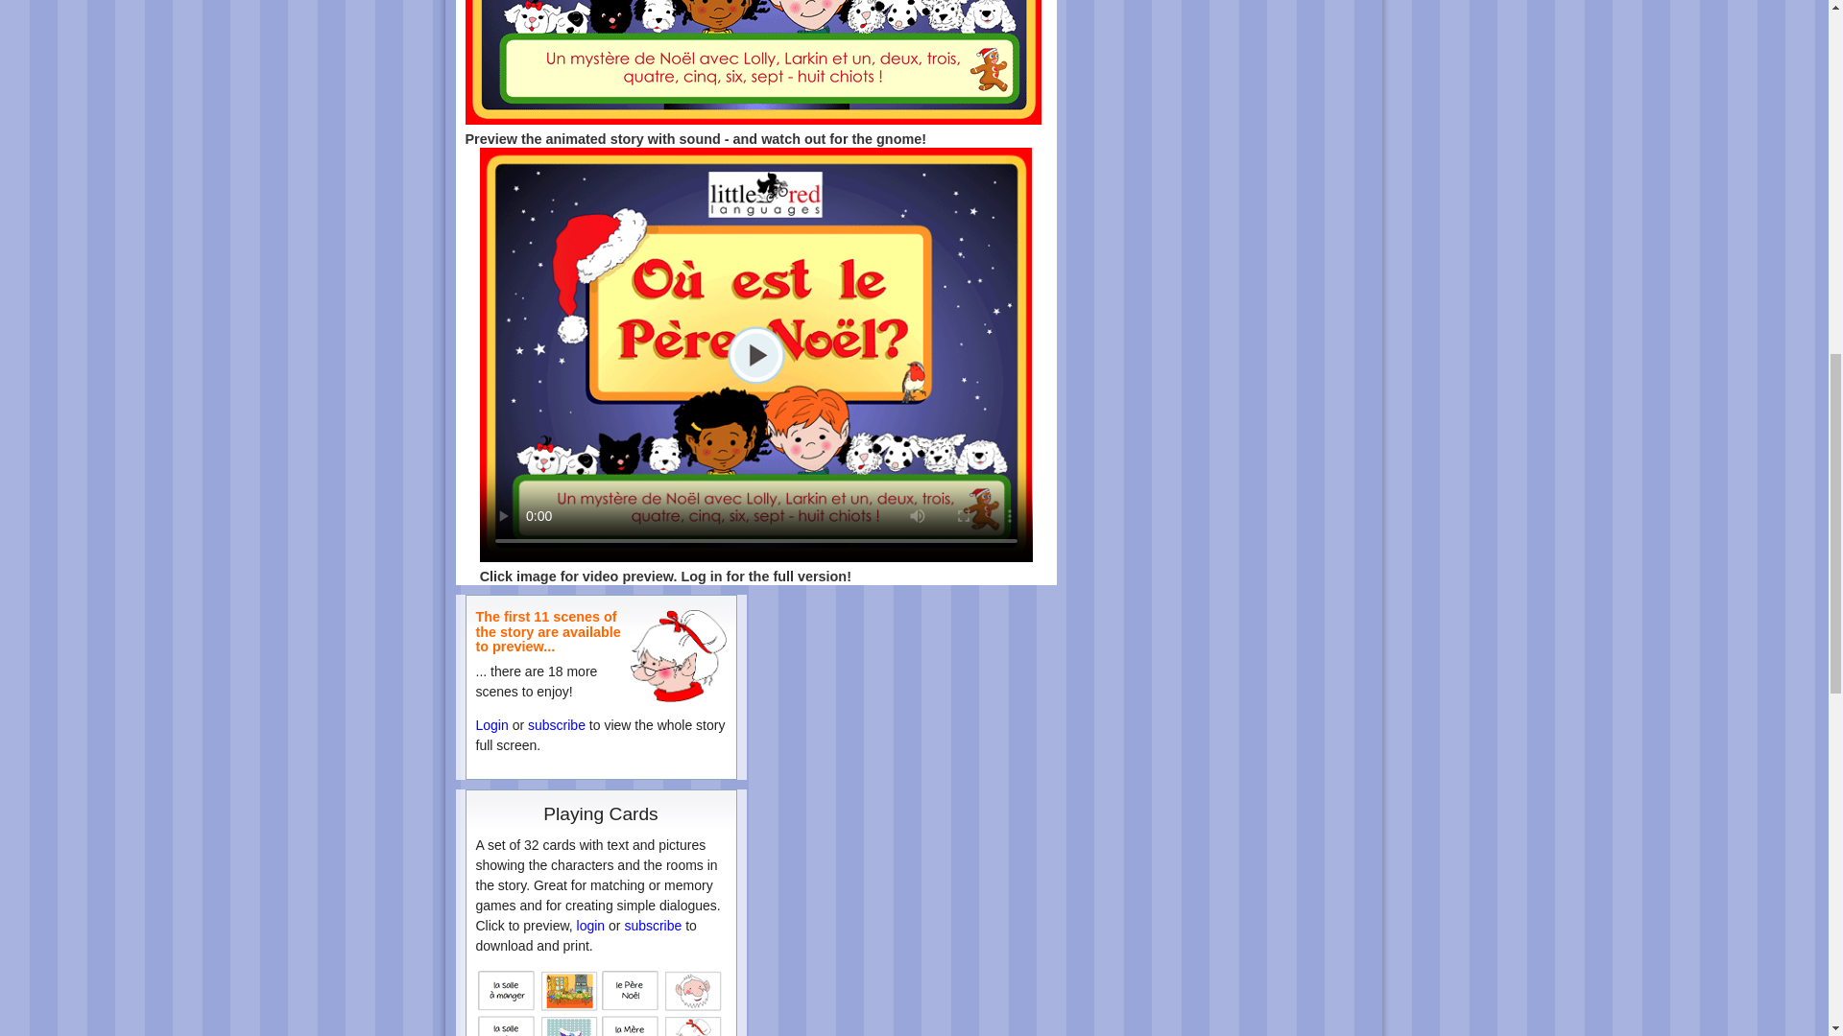 This screenshot has height=1036, width=1843. Describe the element at coordinates (591, 925) in the screenshot. I see `login` at that location.